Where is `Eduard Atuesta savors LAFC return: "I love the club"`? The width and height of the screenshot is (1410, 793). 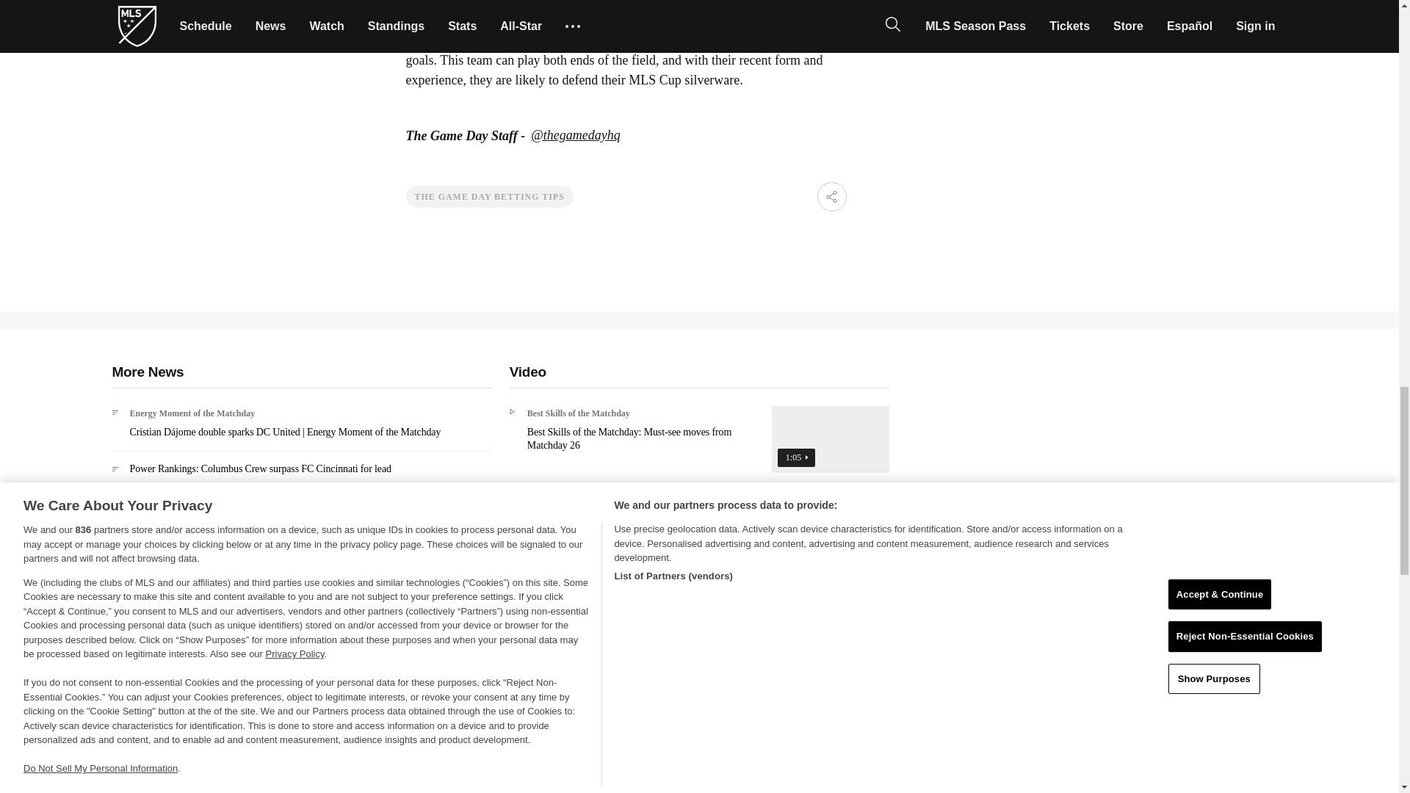 Eduard Atuesta savors LAFC return: "I love the club" is located at coordinates (301, 521).